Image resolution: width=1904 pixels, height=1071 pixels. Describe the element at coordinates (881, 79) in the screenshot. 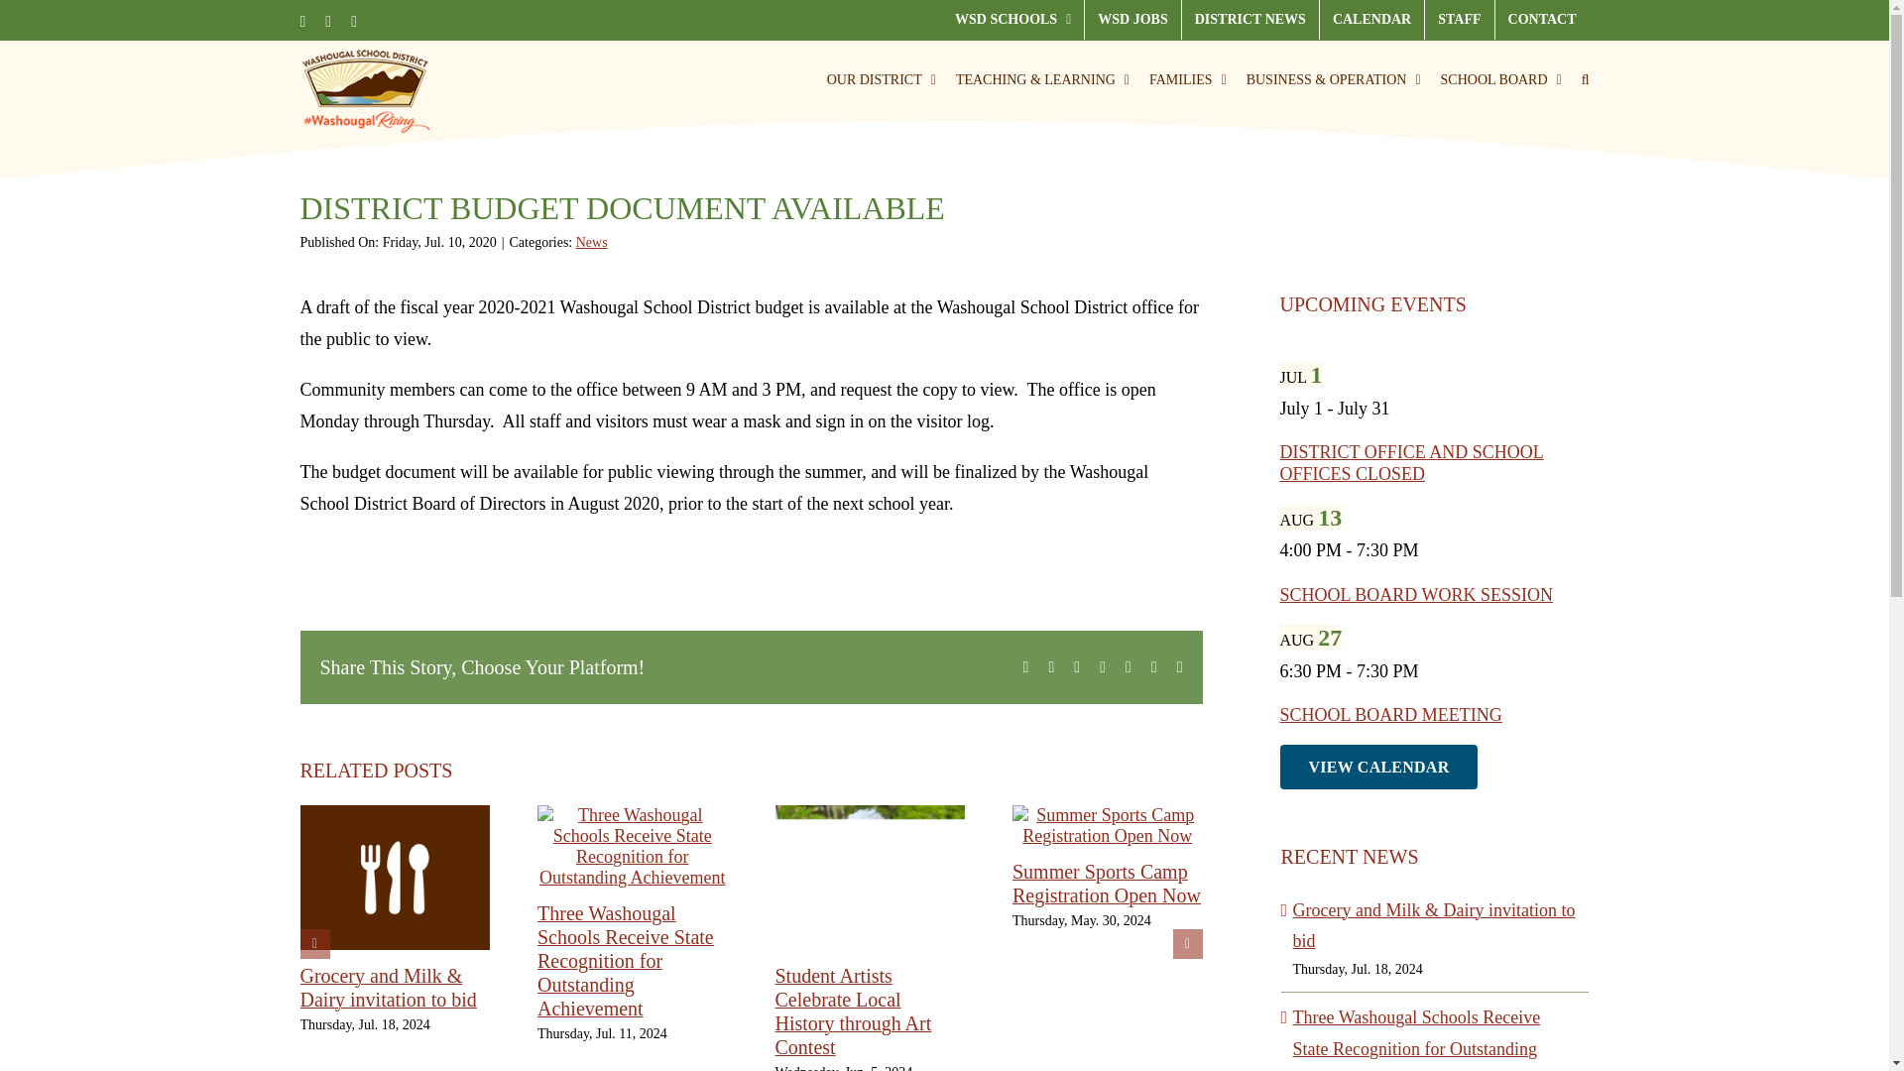

I see `OUR DISTRICT` at that location.